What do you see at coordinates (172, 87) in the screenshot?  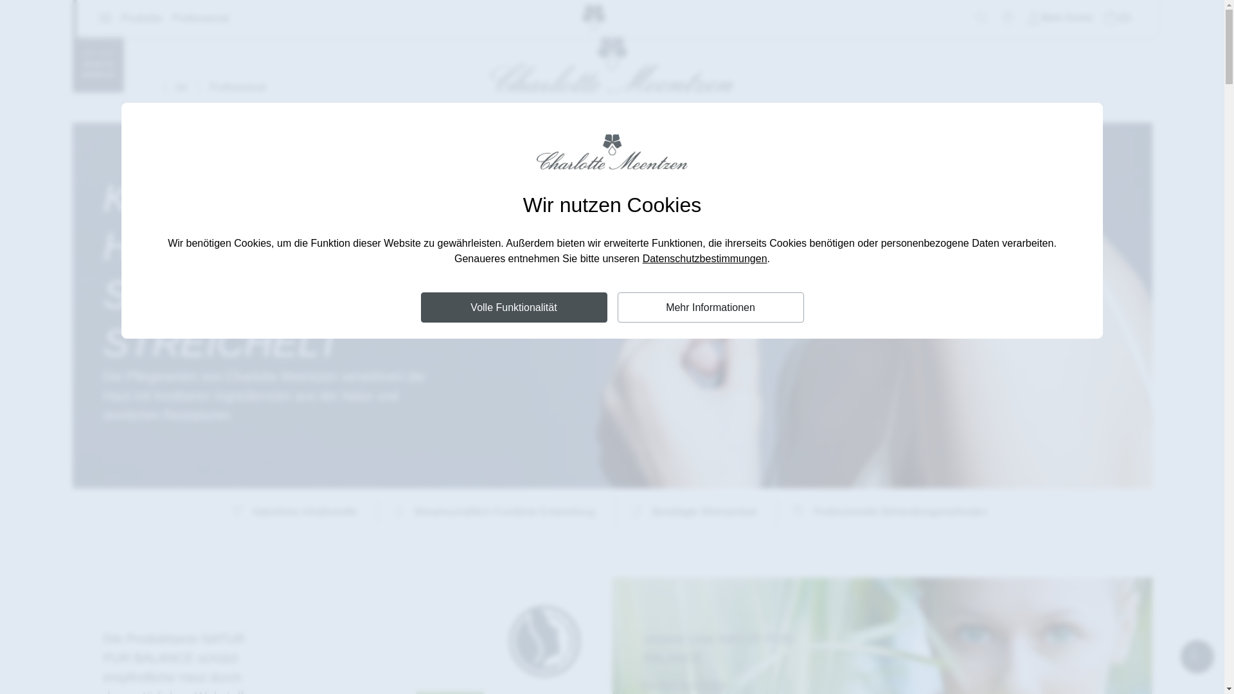 I see `DE` at bounding box center [172, 87].